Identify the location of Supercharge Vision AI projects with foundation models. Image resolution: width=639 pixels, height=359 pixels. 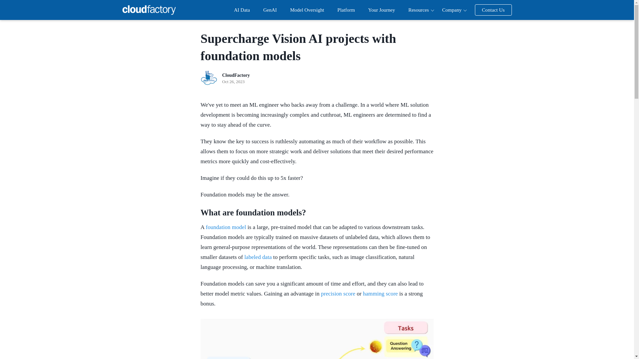
(298, 47).